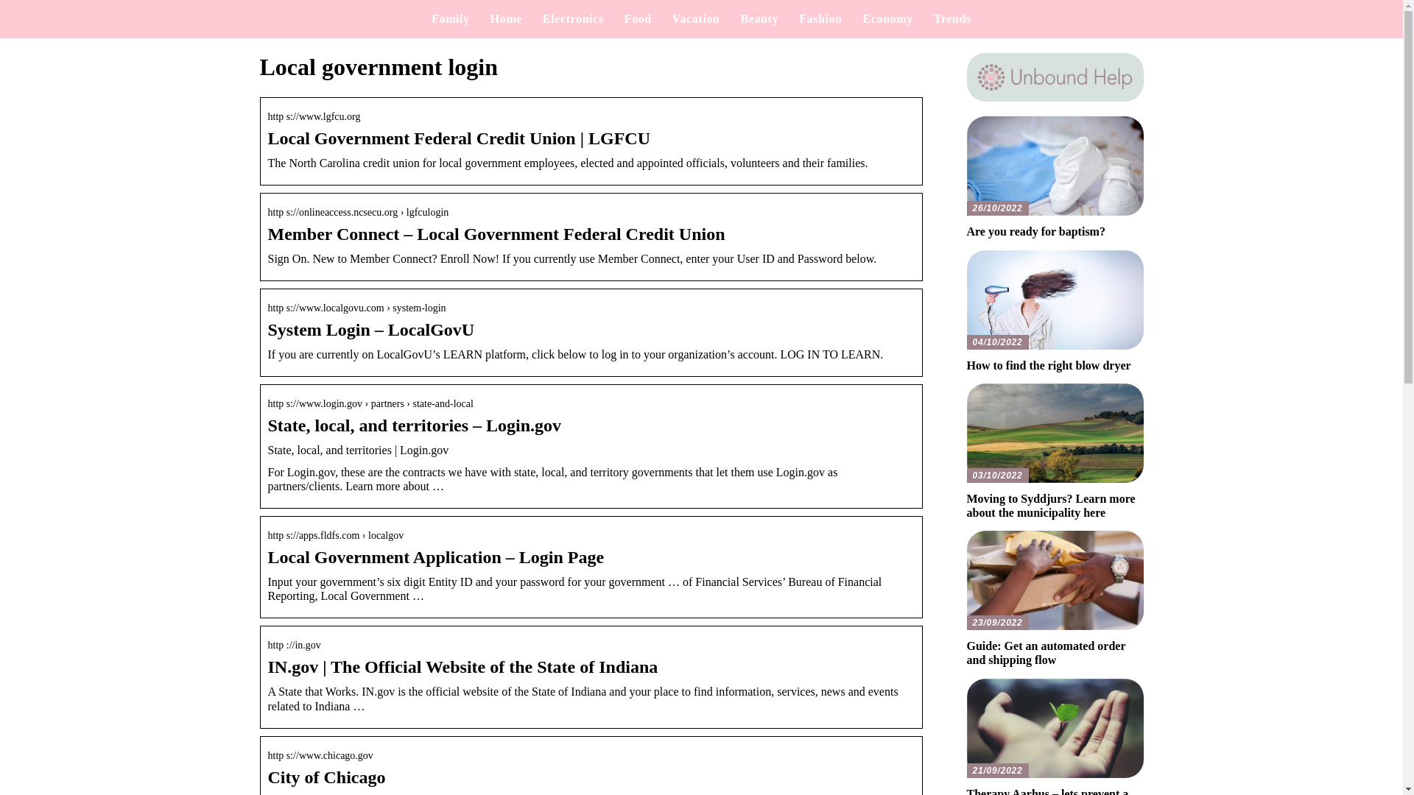  What do you see at coordinates (820, 18) in the screenshot?
I see `Fashion` at bounding box center [820, 18].